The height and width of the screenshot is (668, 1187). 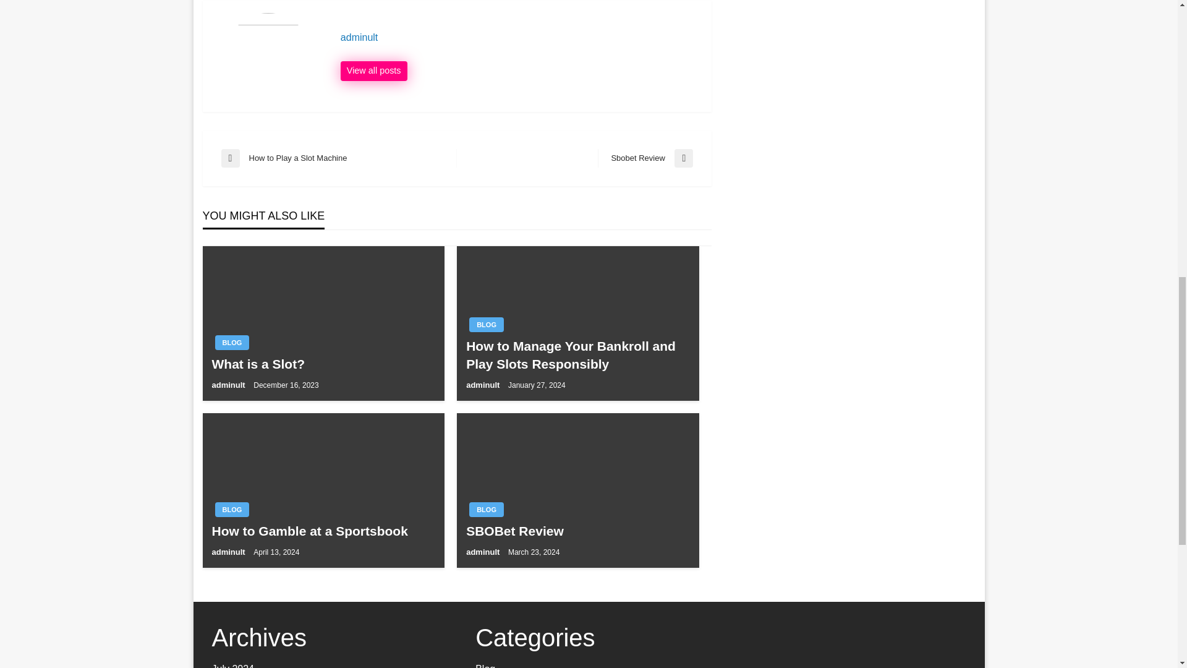 I want to click on adminult, so click(x=519, y=37).